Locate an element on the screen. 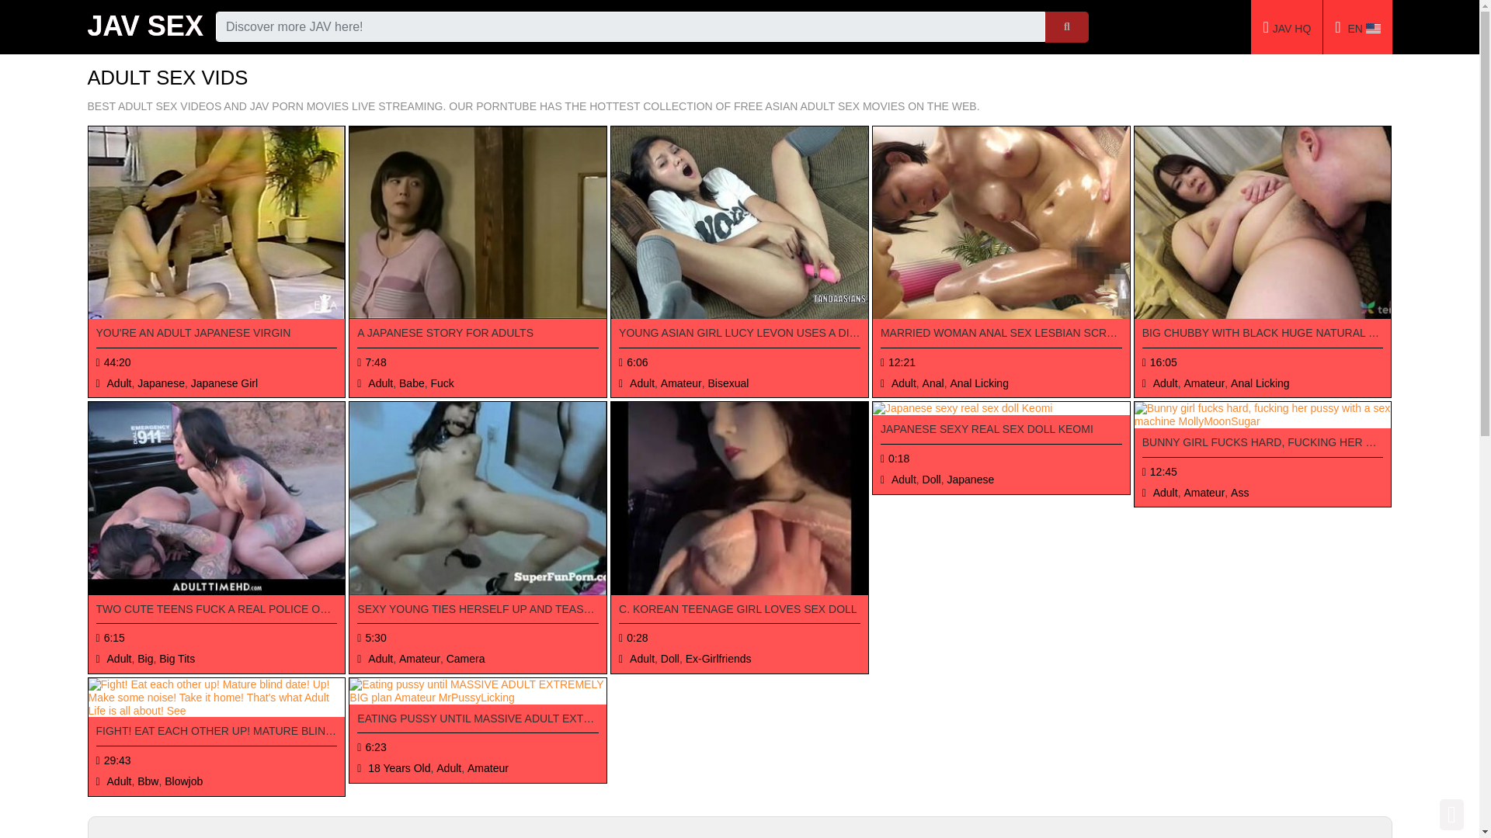 The height and width of the screenshot is (838, 1491). ex-girlfriends porn is located at coordinates (739, 613).